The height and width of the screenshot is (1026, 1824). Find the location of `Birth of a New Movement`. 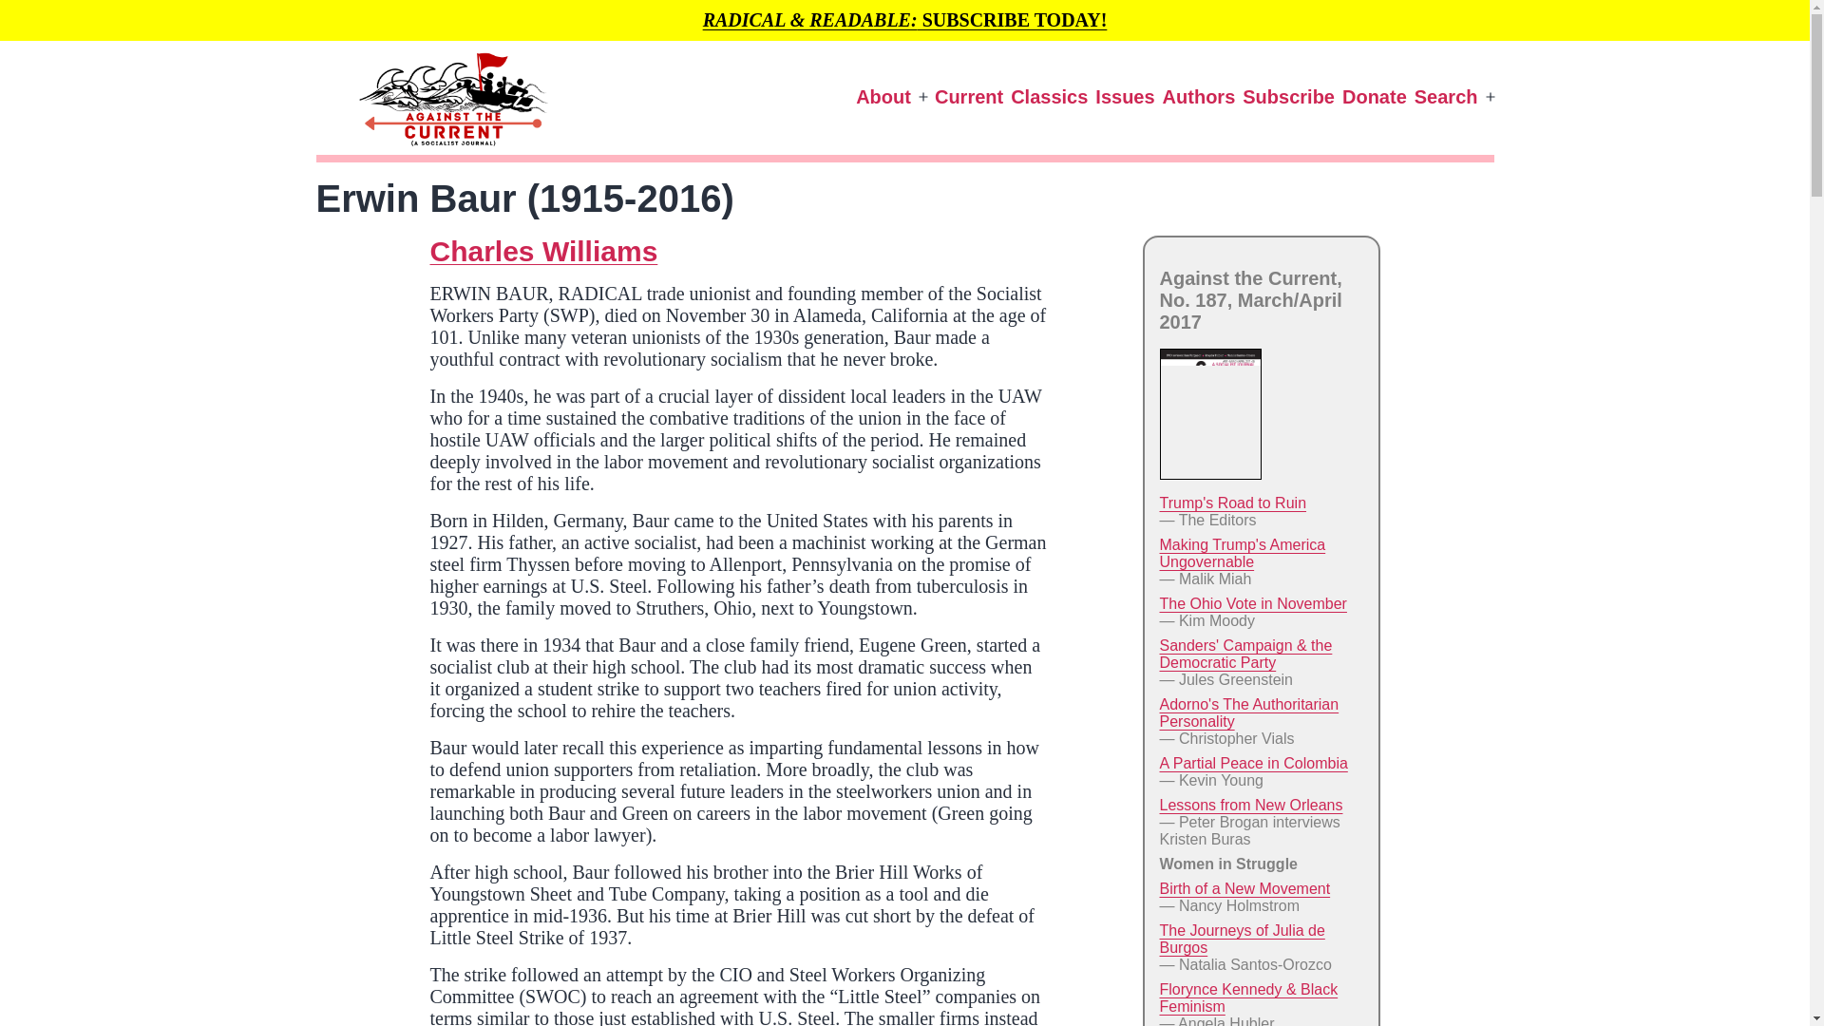

Birth of a New Movement is located at coordinates (1244, 887).